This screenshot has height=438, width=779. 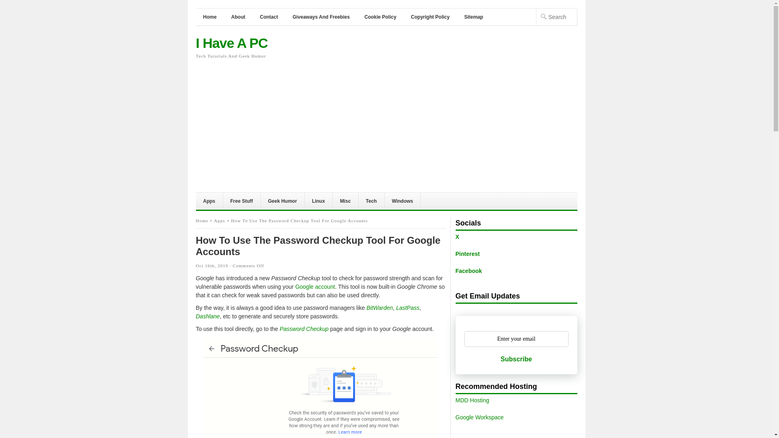 I want to click on Dashlane, so click(x=207, y=316).